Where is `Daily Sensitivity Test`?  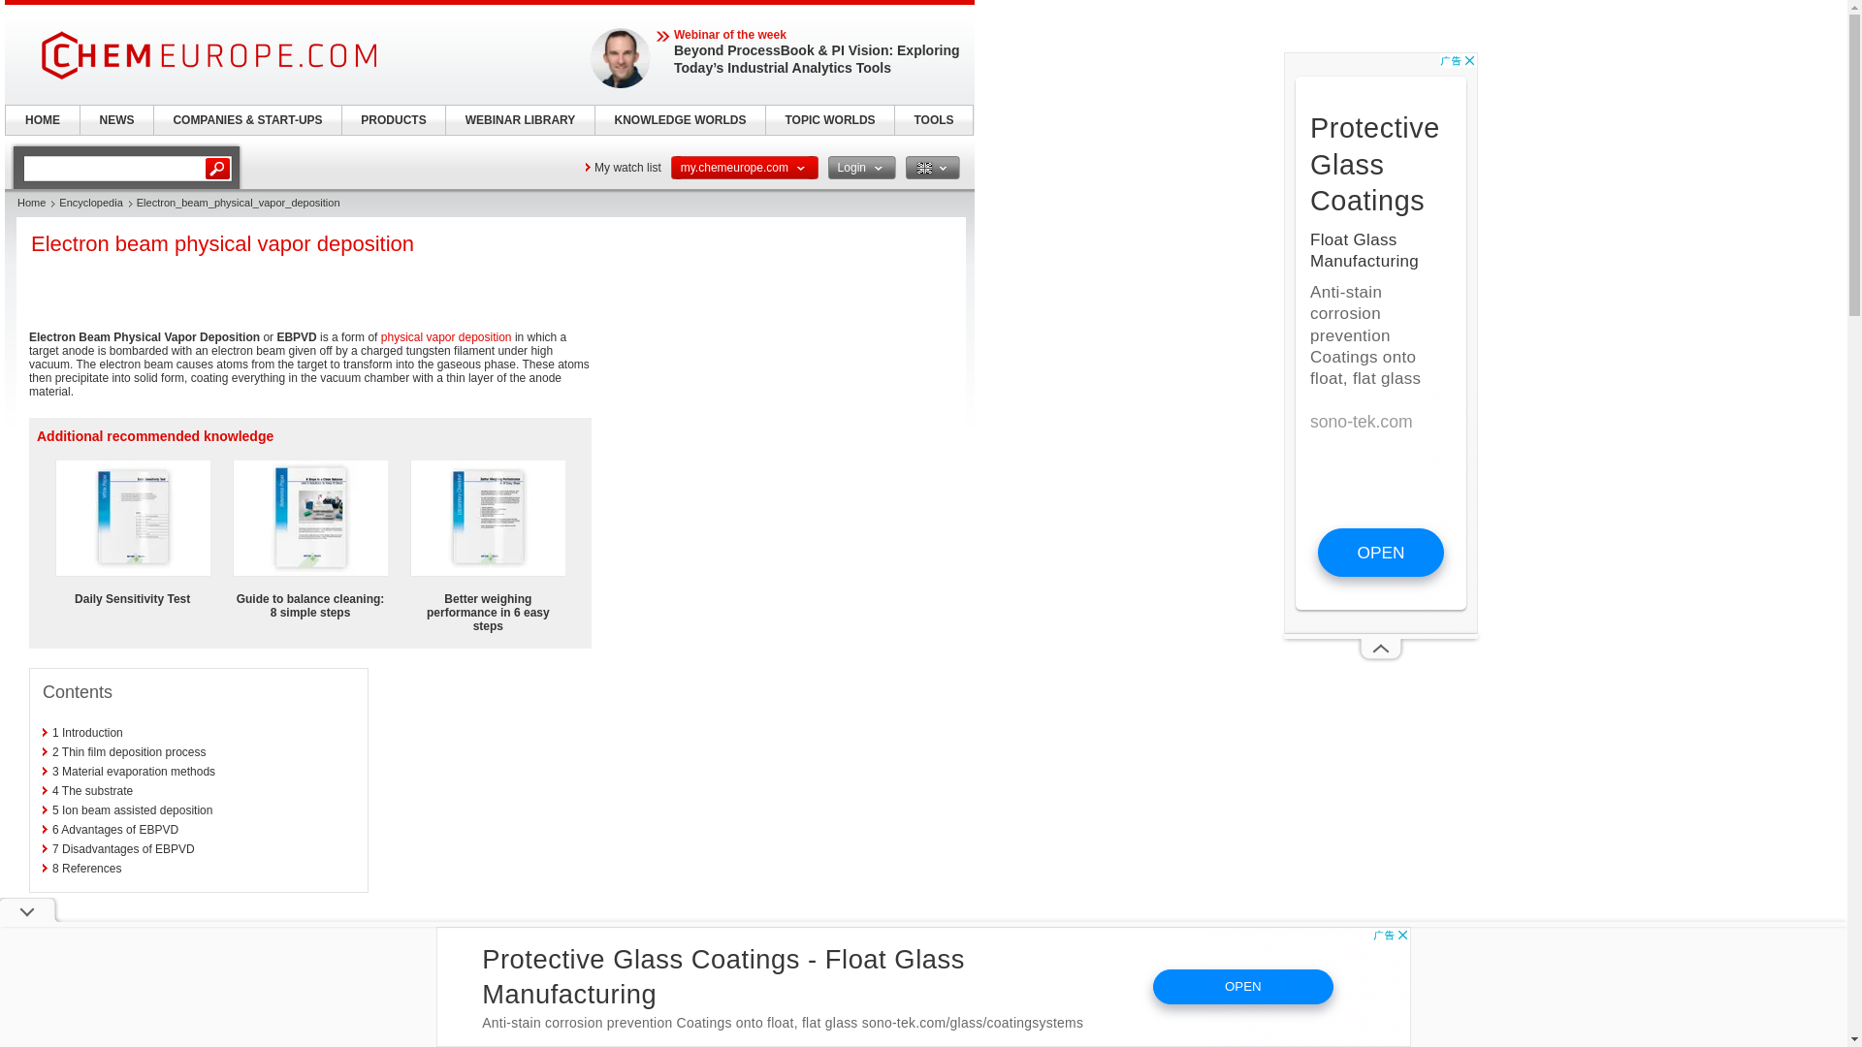 Daily Sensitivity Test is located at coordinates (132, 599).